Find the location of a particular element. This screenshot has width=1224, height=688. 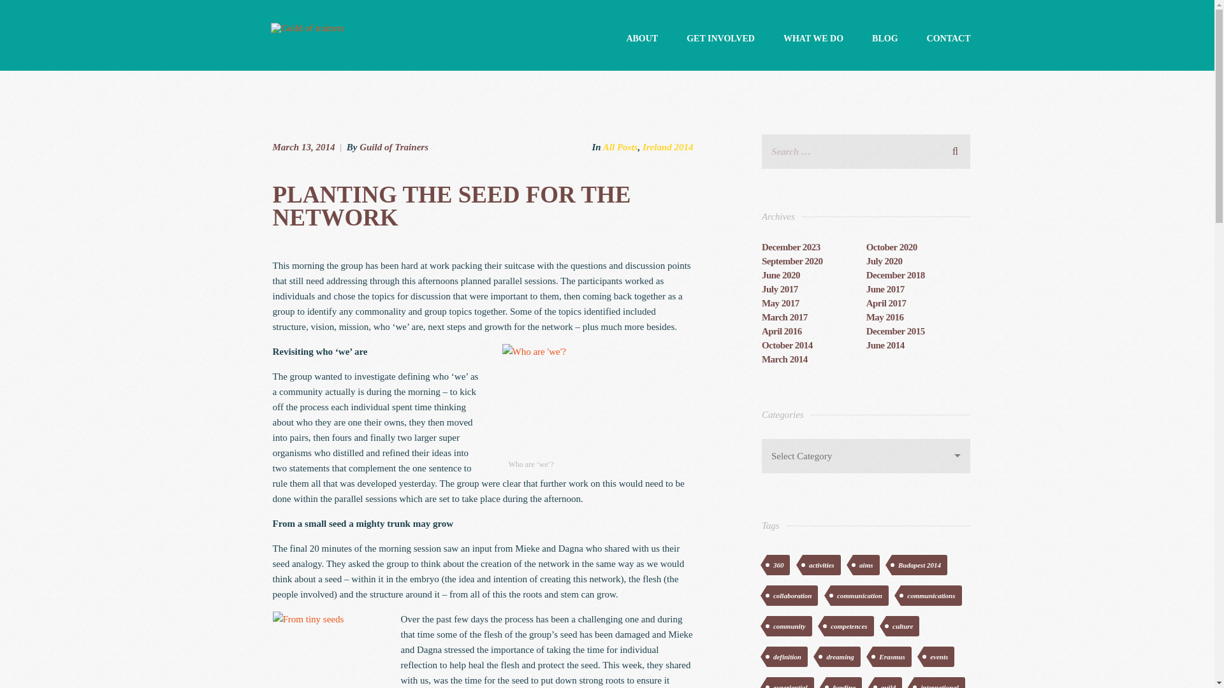

Guild of Trainers is located at coordinates (394, 147).